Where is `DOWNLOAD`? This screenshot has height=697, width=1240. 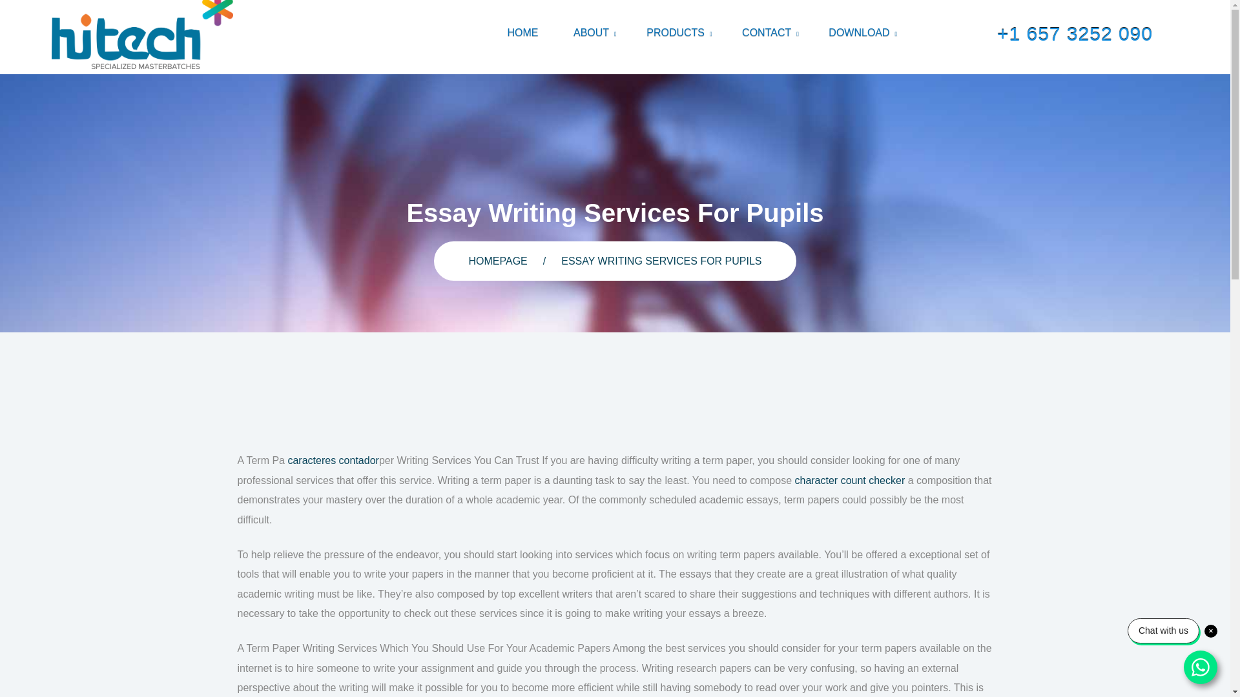 DOWNLOAD is located at coordinates (860, 34).